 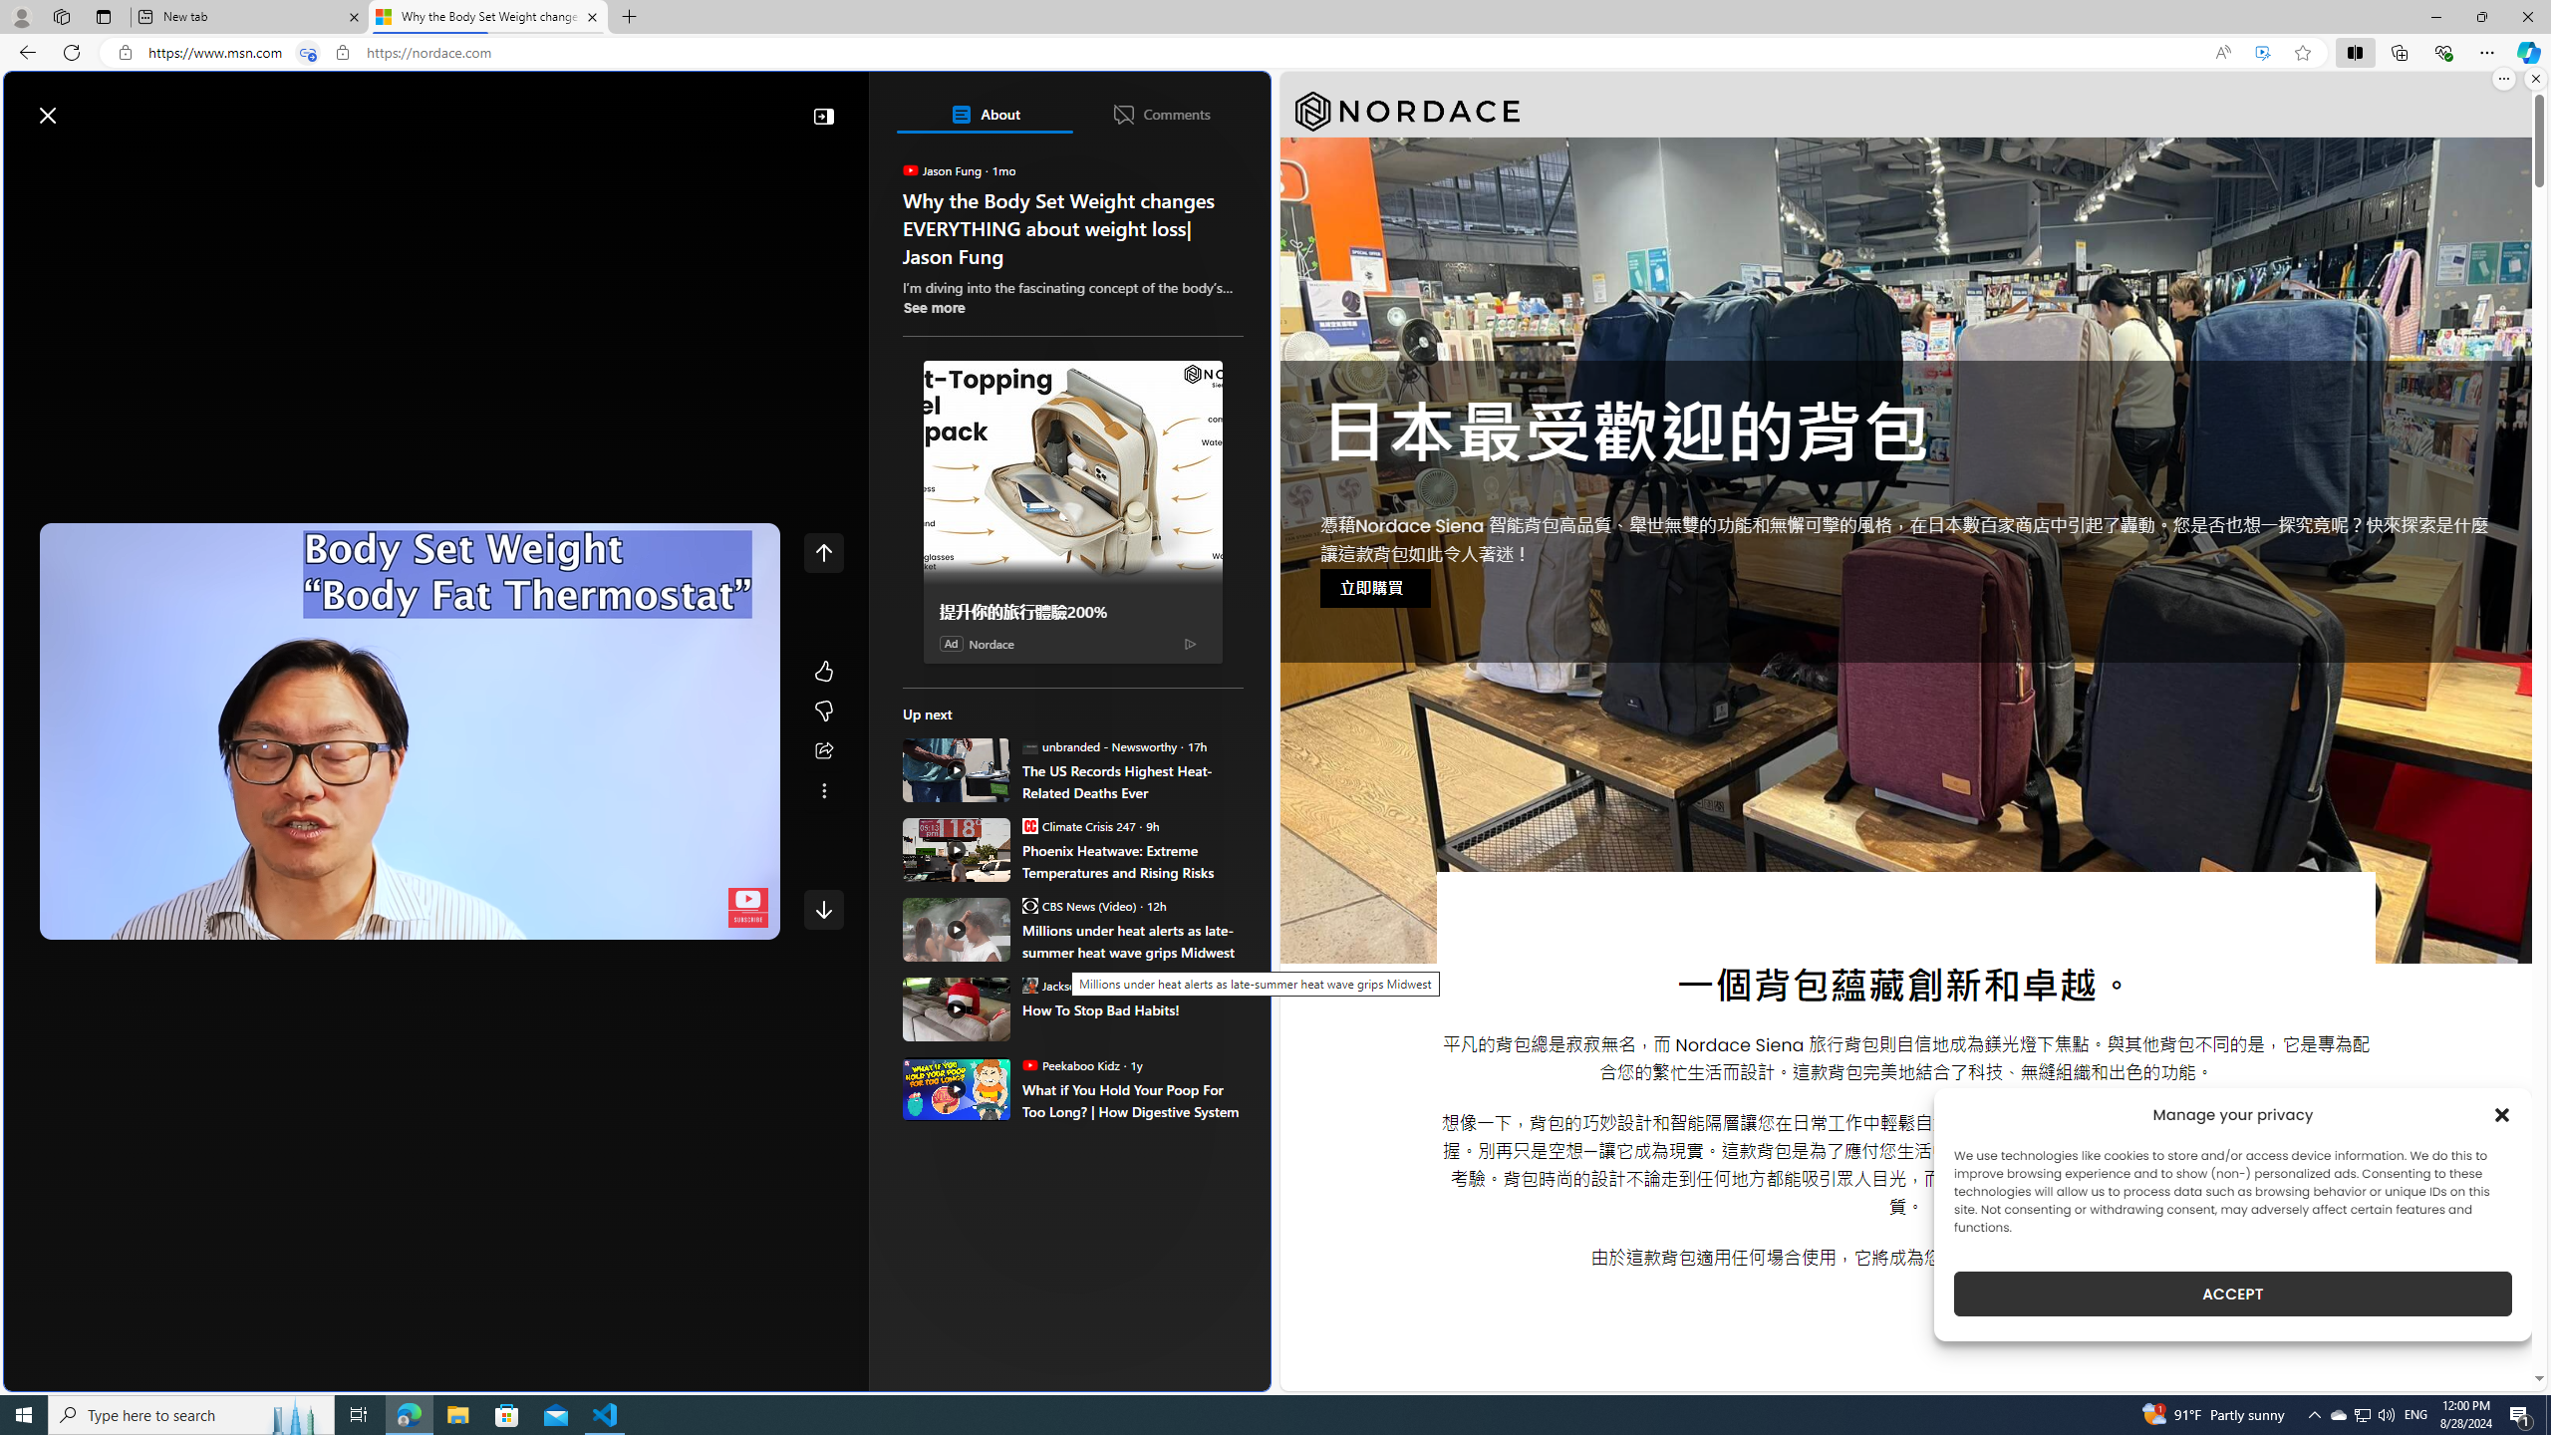 What do you see at coordinates (92, 162) in the screenshot?
I see `Discover` at bounding box center [92, 162].